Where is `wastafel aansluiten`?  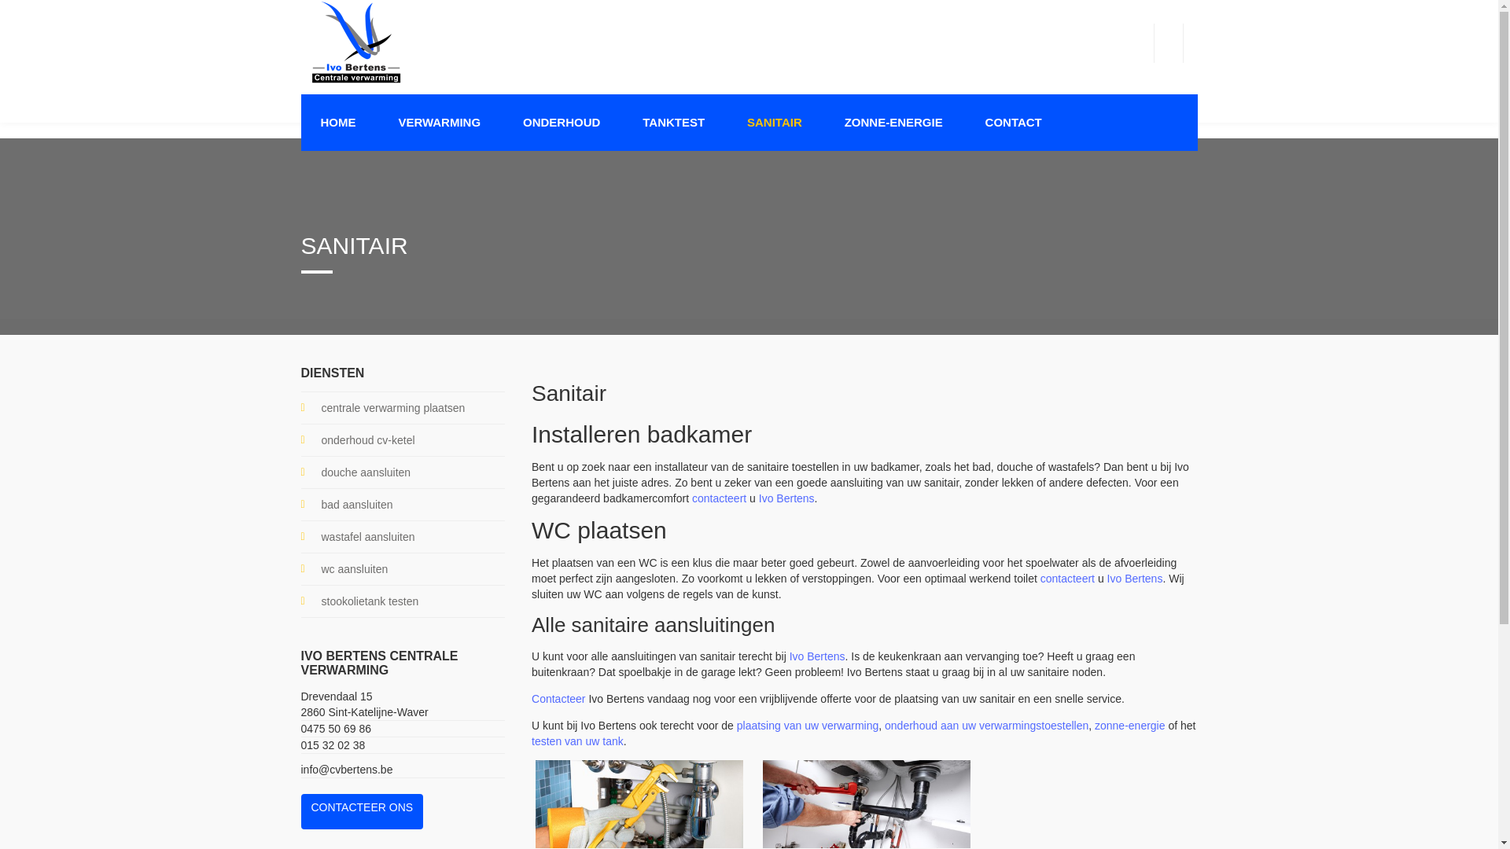
wastafel aansluiten is located at coordinates (403, 537).